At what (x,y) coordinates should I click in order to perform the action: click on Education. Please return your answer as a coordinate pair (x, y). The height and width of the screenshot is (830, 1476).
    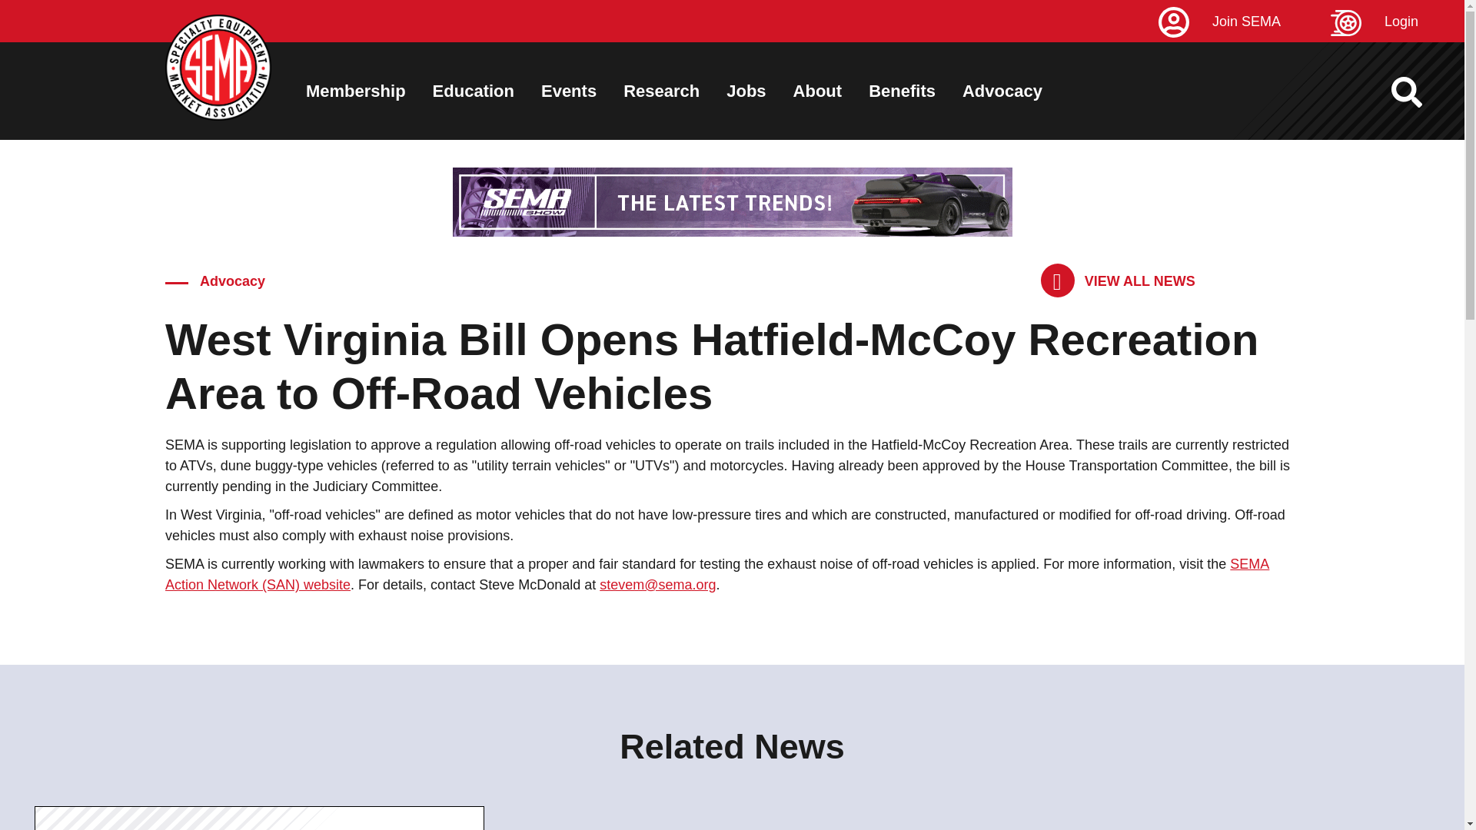
    Looking at the image, I should click on (473, 91).